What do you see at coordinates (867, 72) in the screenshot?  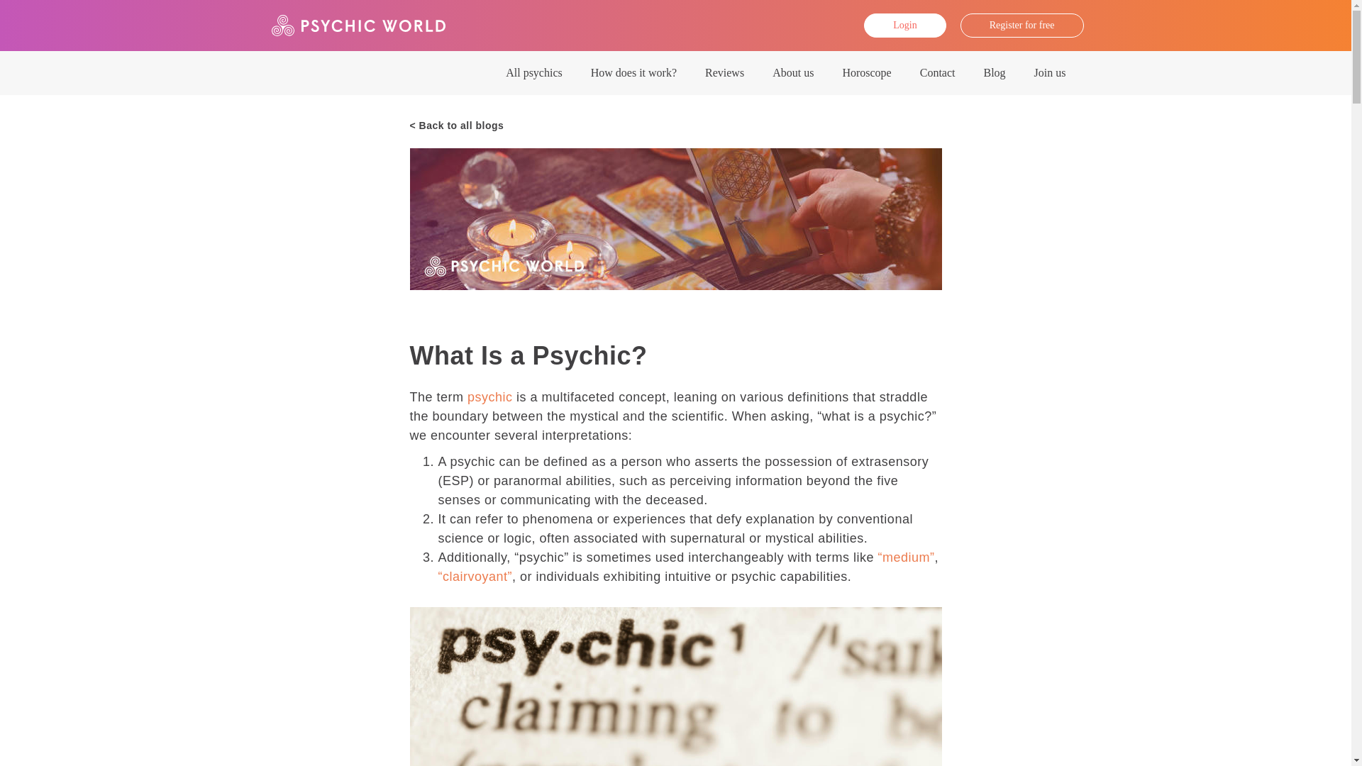 I see `Horoscope` at bounding box center [867, 72].